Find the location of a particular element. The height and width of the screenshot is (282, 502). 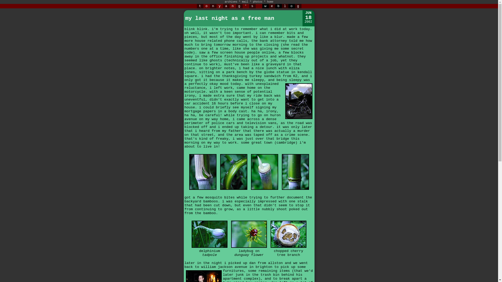

photos is located at coordinates (258, 2).